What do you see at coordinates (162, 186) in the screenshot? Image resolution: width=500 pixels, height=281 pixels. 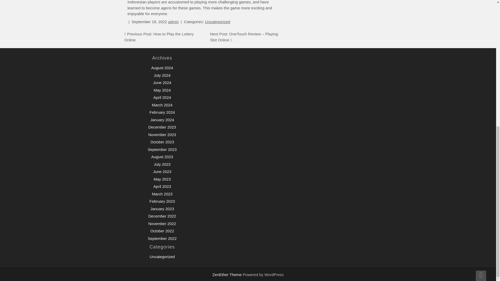 I see `April 2023` at bounding box center [162, 186].